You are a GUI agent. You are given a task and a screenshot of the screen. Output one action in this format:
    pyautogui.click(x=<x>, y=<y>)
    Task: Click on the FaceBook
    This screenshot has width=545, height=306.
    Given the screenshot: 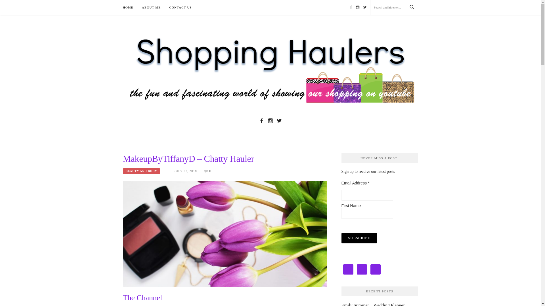 What is the action you would take?
    pyautogui.click(x=261, y=120)
    